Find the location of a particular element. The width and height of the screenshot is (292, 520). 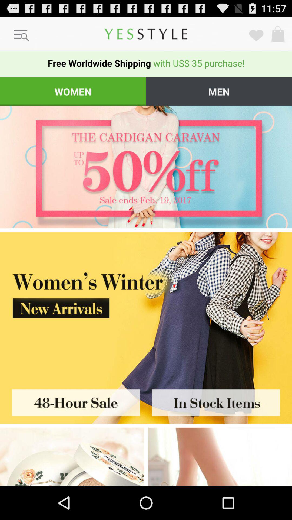

advertisement page is located at coordinates (146, 305).